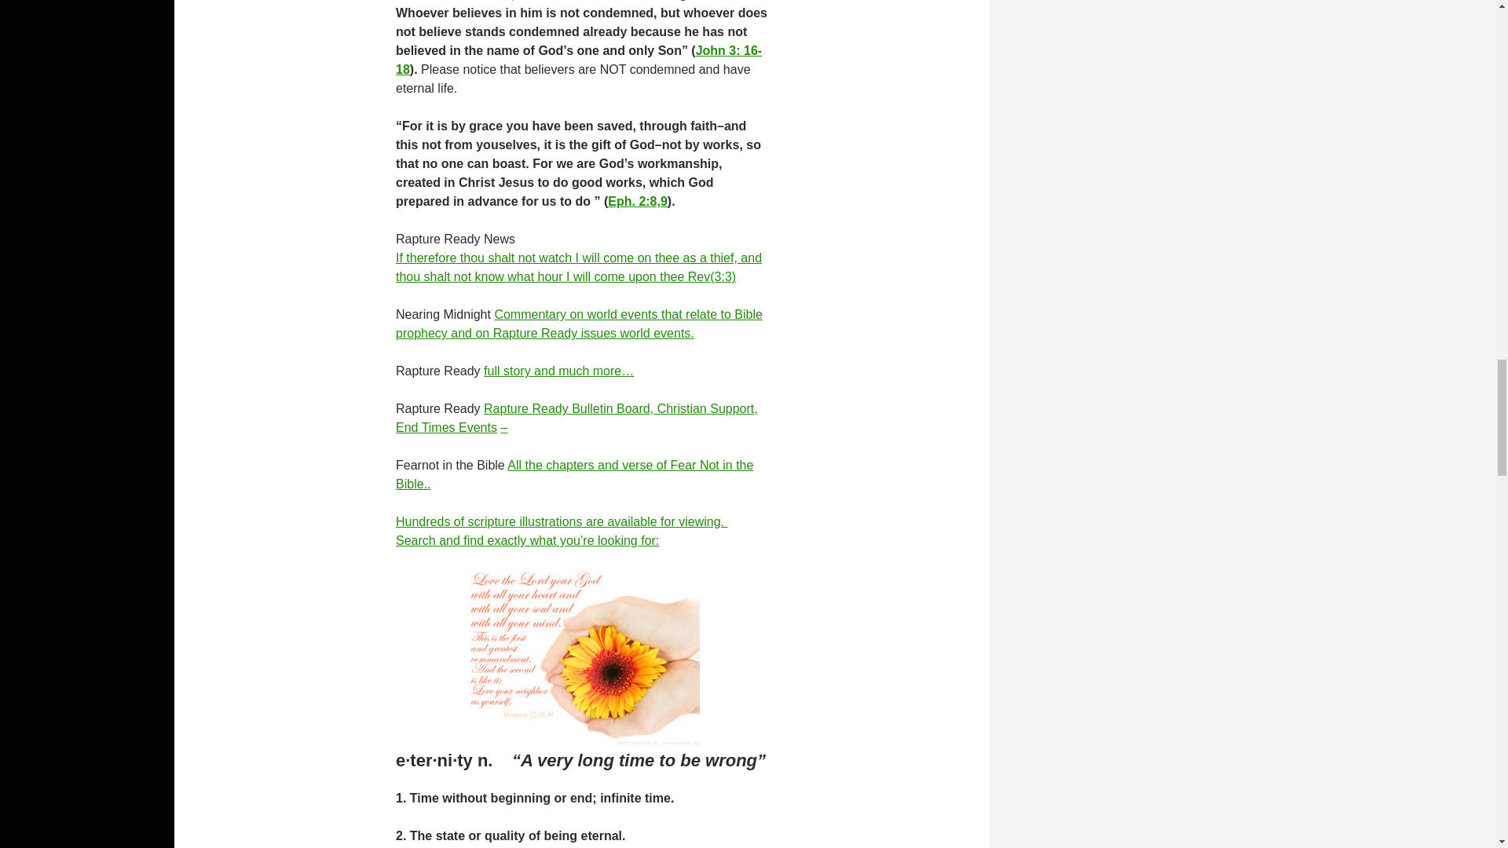  I want to click on All the chapters and verse of Fear Not in the Bible.., so click(573, 474).